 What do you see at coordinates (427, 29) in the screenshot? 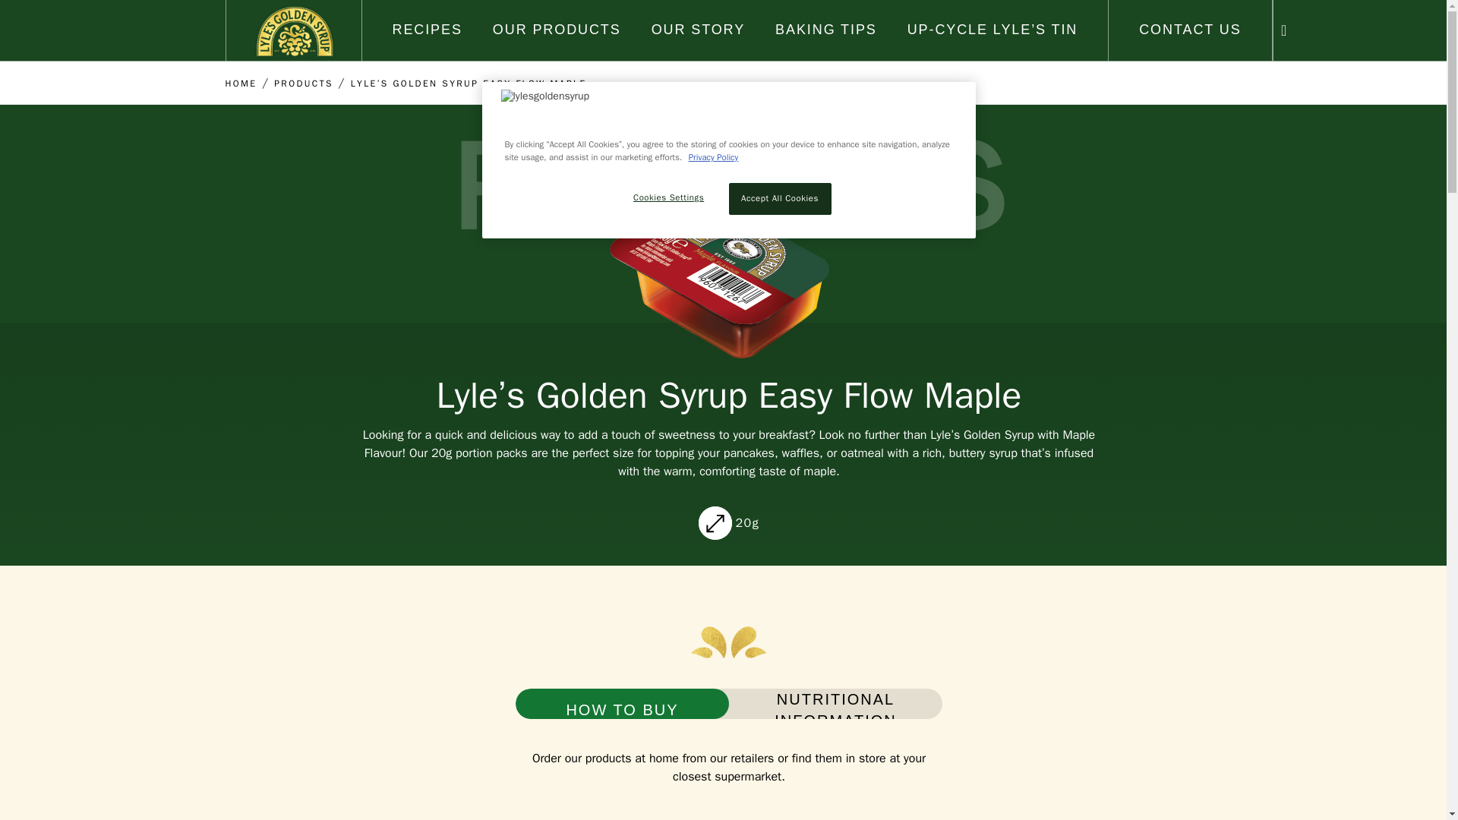
I see `Recipes` at bounding box center [427, 29].